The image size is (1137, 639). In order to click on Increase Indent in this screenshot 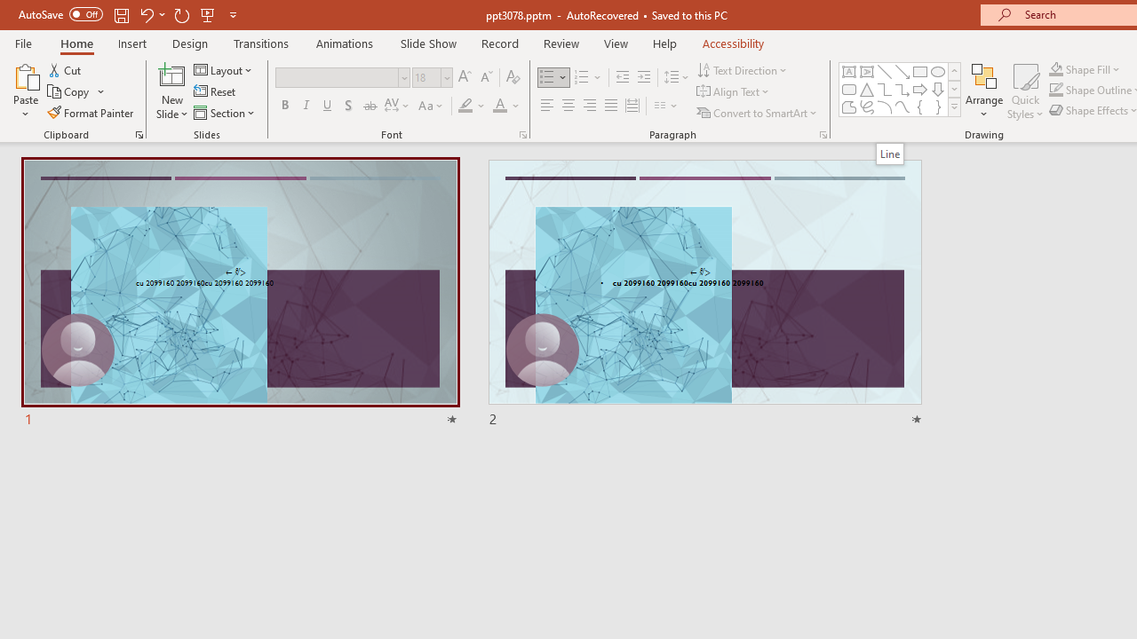, I will do `click(644, 78)`.